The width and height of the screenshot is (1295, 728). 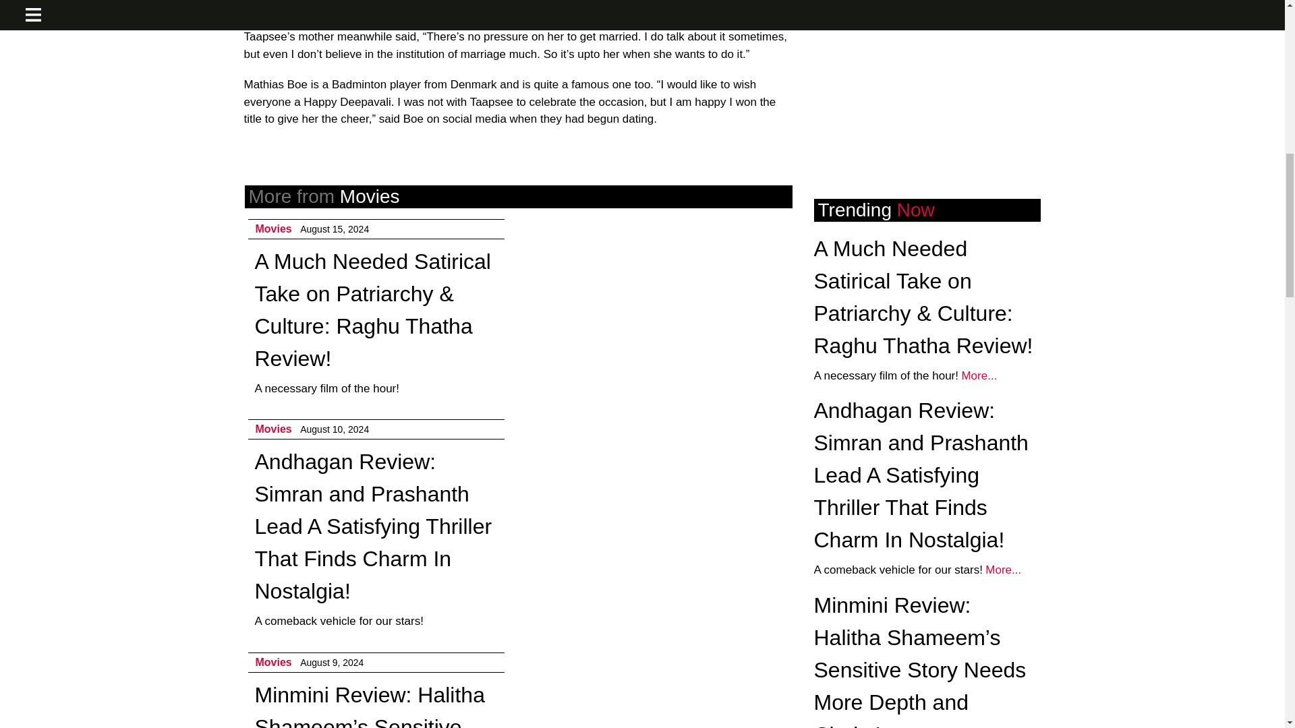 I want to click on Movies, so click(x=273, y=228).